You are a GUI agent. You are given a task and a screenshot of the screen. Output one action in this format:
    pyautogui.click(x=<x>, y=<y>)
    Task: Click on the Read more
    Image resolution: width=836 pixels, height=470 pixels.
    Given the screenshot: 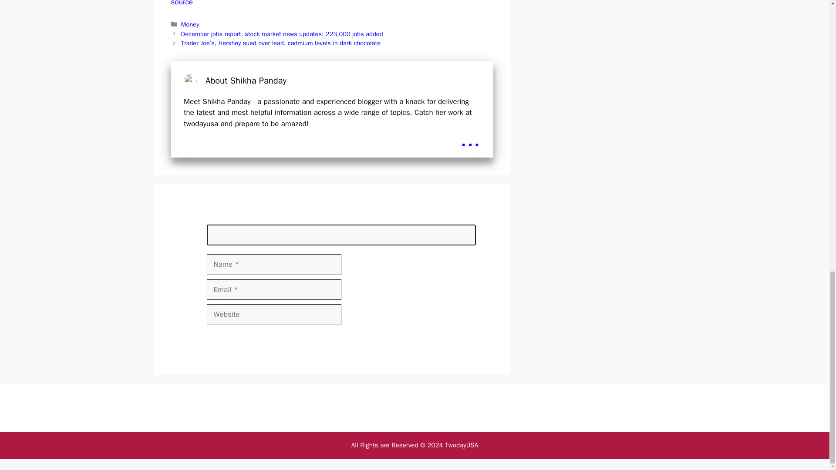 What is the action you would take?
    pyautogui.click(x=470, y=139)
    